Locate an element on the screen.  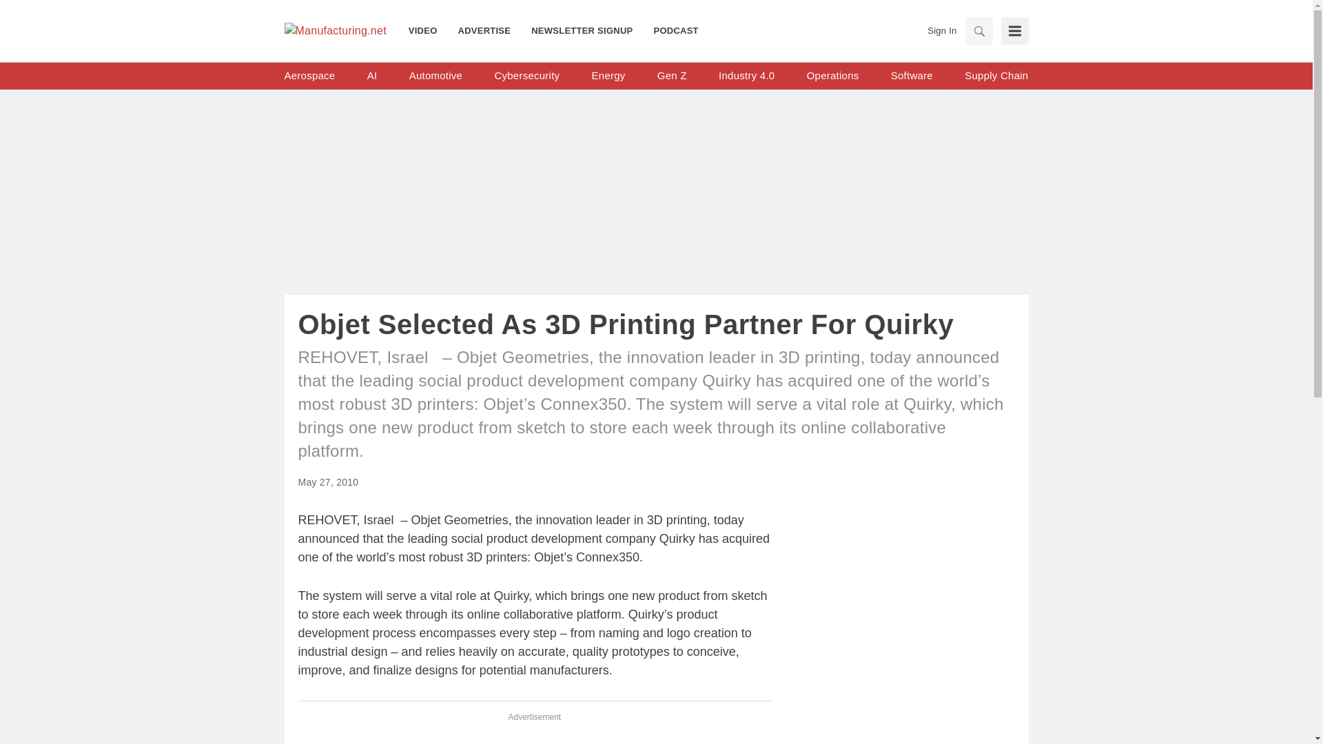
Gen Z is located at coordinates (672, 76).